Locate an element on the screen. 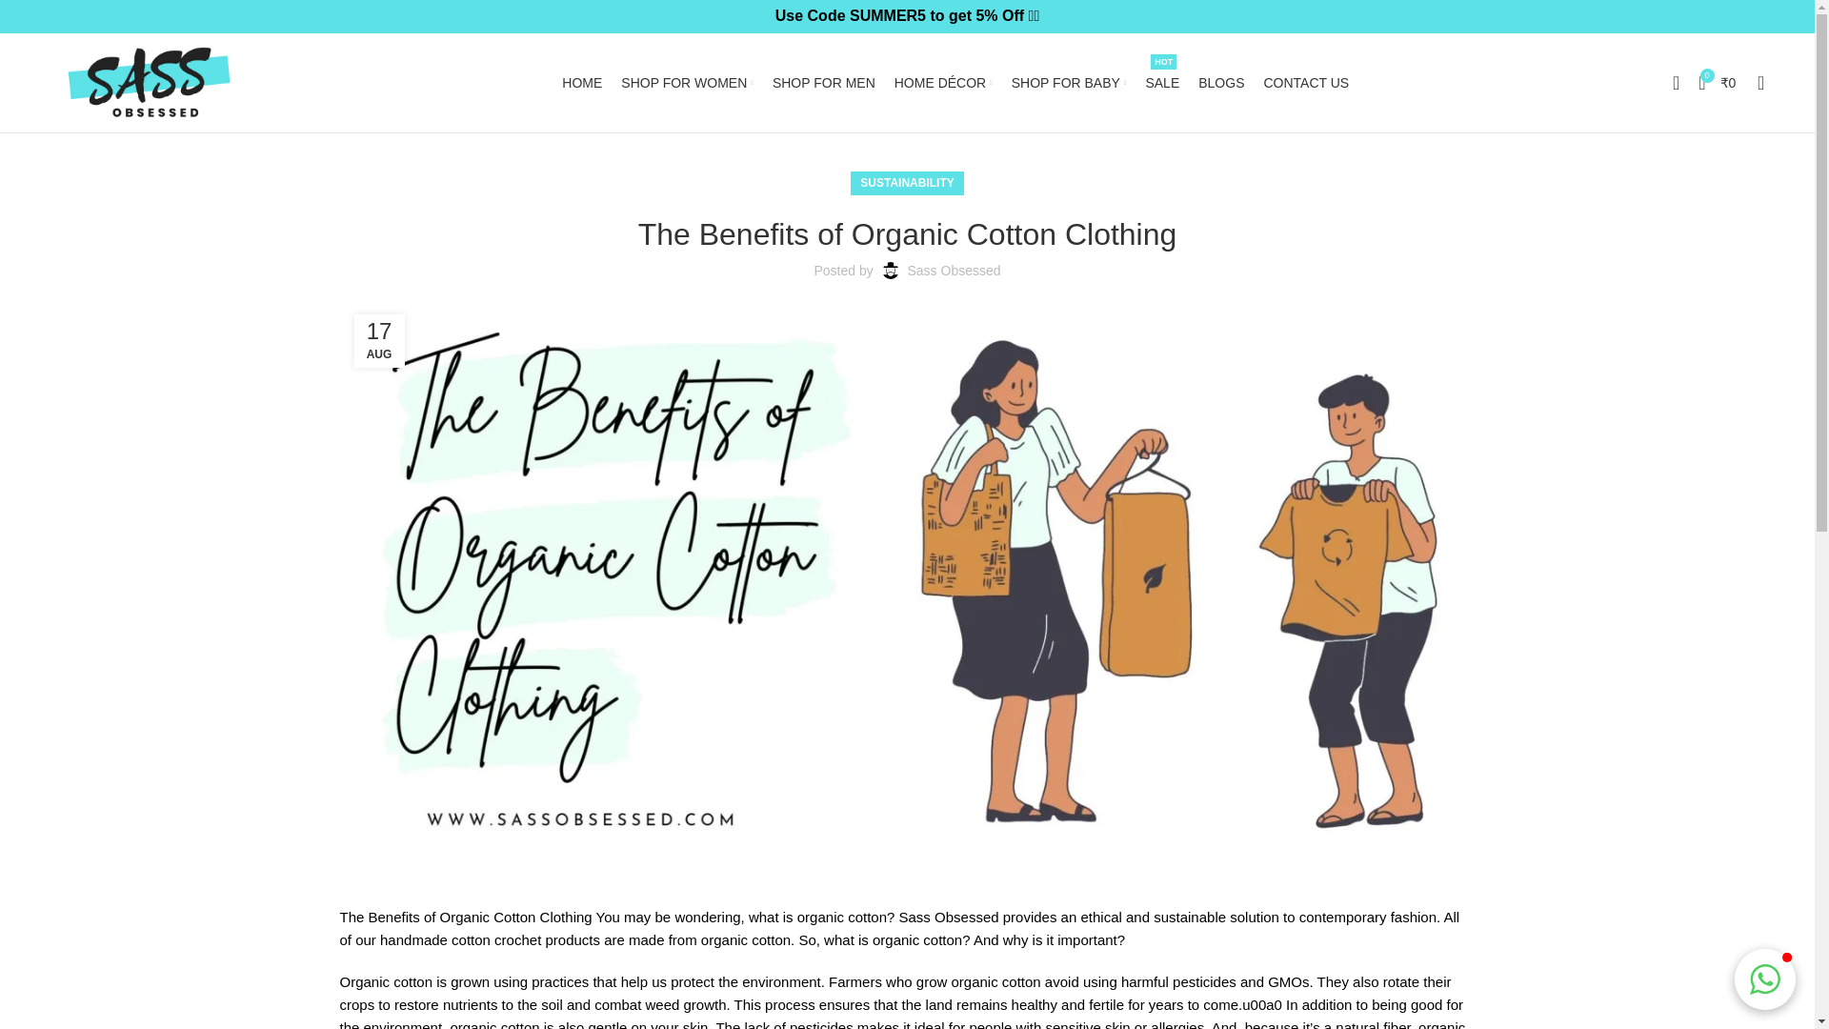 The height and width of the screenshot is (1029, 1829). Shopping cart is located at coordinates (1717, 82).